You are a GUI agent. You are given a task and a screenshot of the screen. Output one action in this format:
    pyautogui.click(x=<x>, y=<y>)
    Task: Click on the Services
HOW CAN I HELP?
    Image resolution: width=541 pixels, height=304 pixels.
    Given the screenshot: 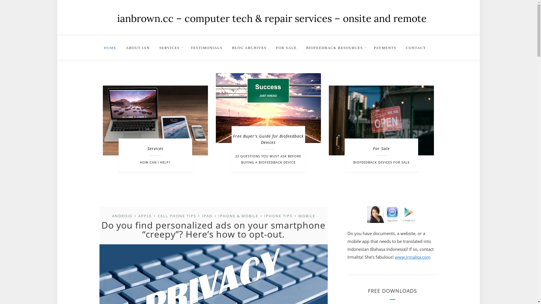 What is the action you would take?
    pyautogui.click(x=156, y=129)
    